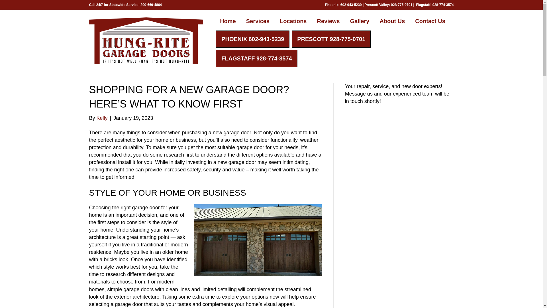 This screenshot has width=547, height=308. What do you see at coordinates (351, 5) in the screenshot?
I see `602-943-5239` at bounding box center [351, 5].